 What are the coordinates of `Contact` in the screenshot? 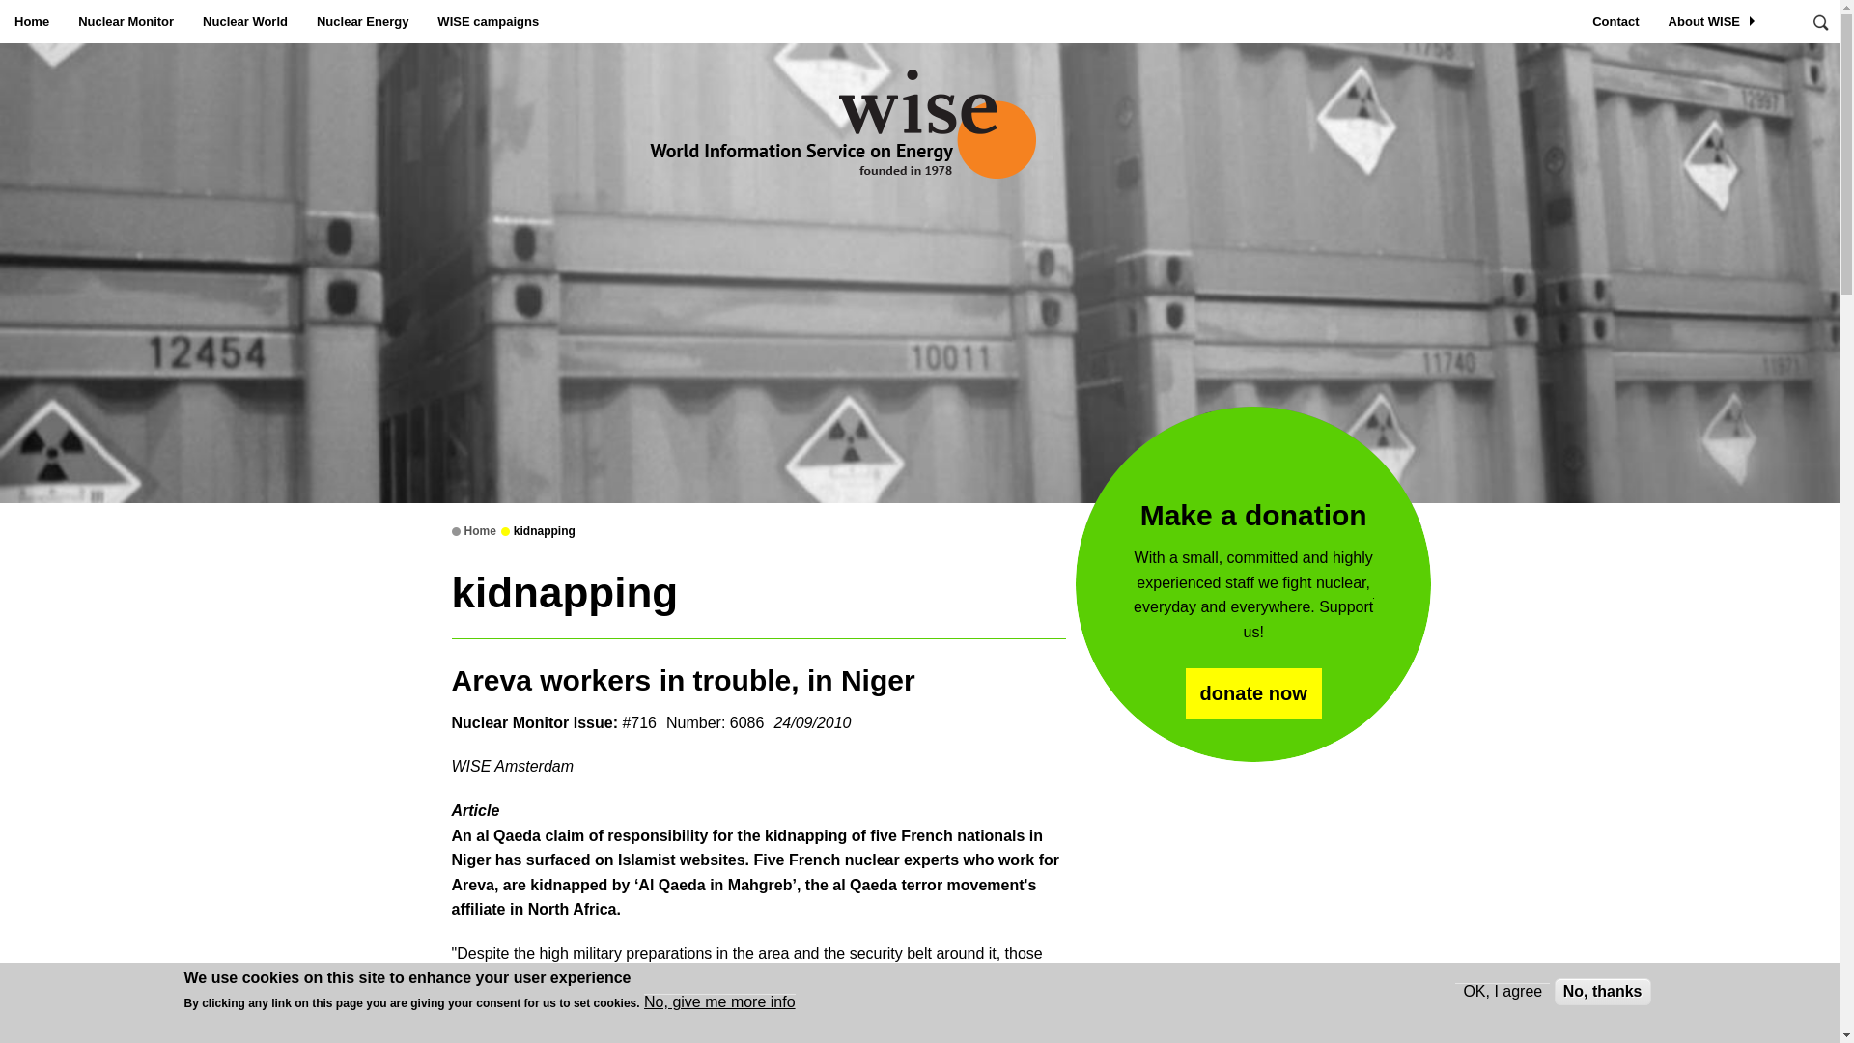 It's located at (1615, 21).